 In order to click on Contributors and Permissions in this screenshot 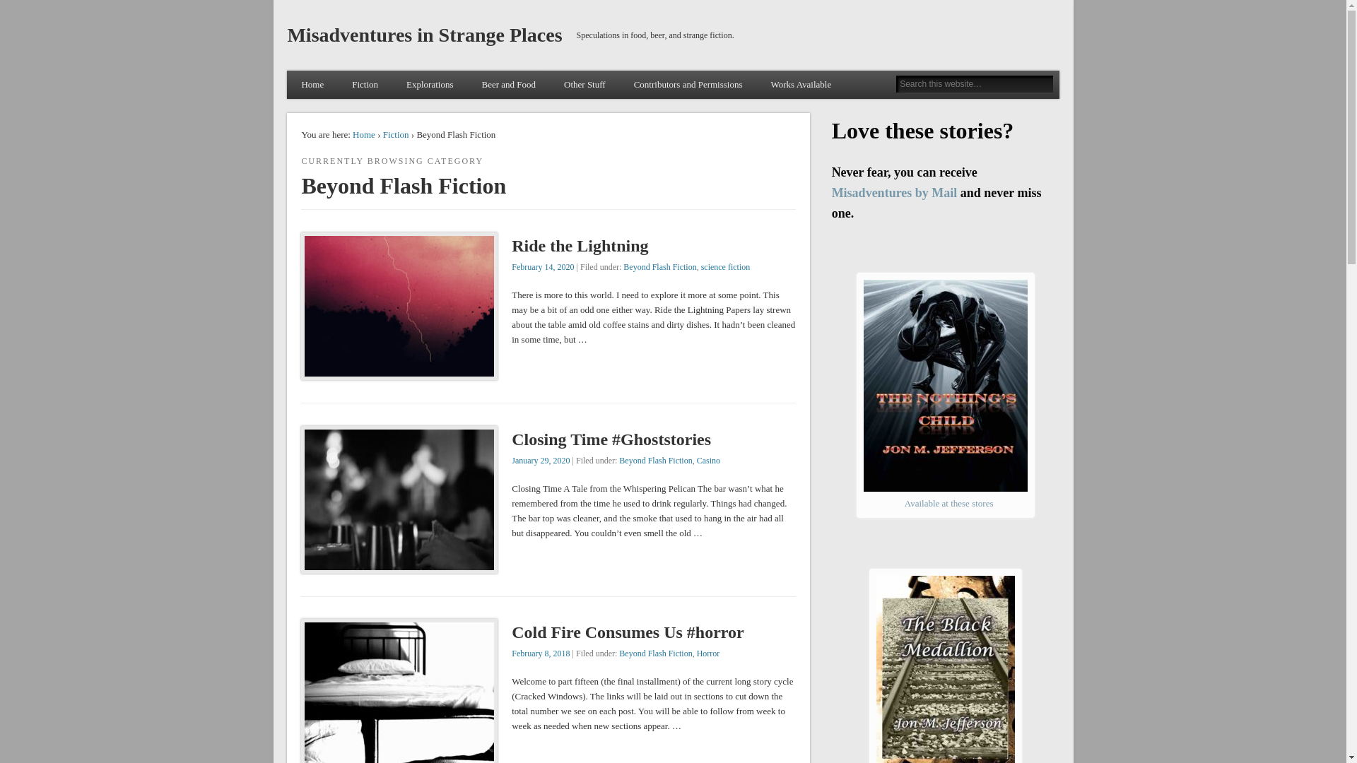, I will do `click(688, 85)`.